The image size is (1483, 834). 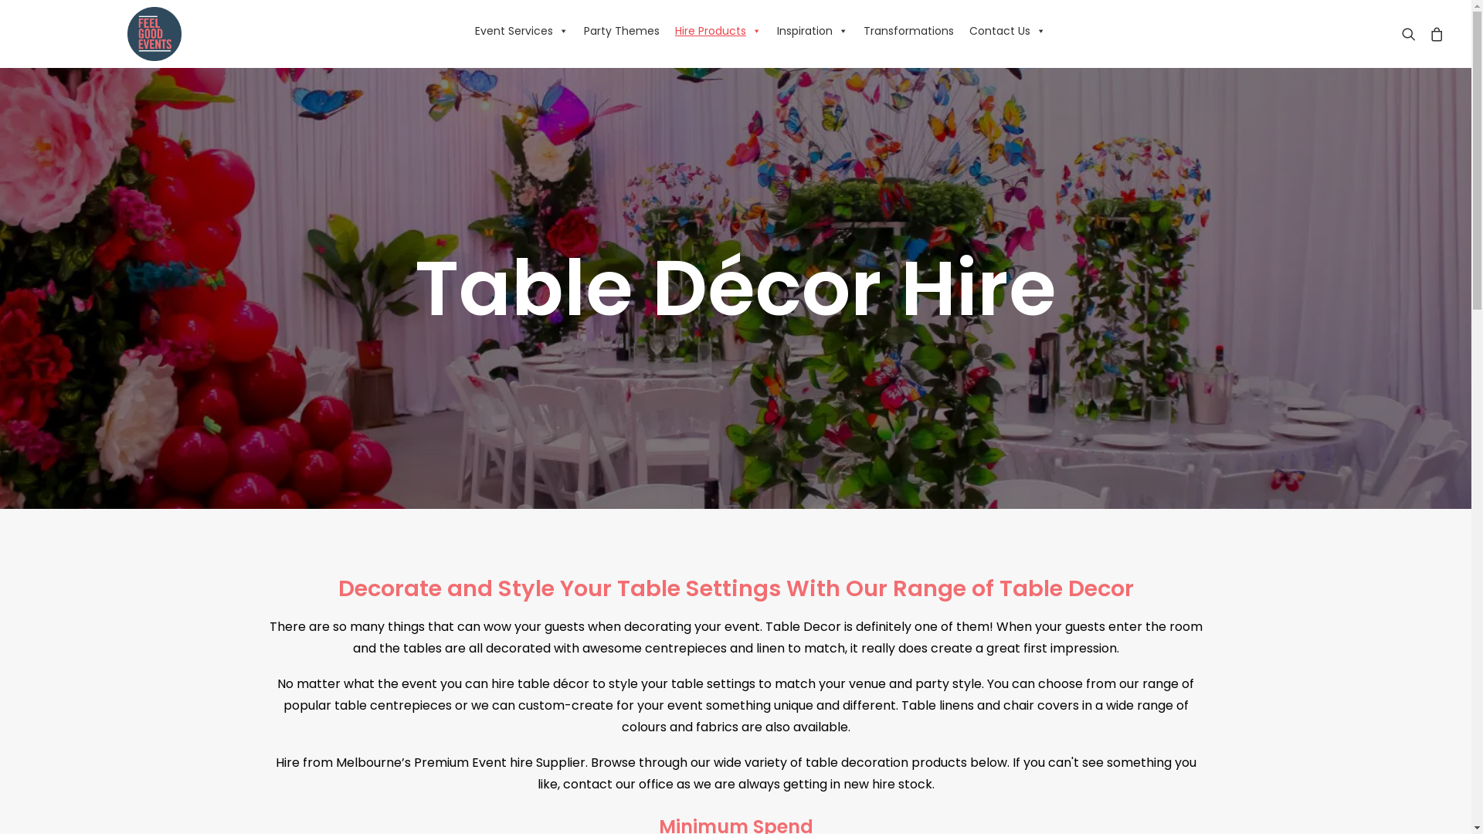 I want to click on Contact Us, so click(x=1007, y=31).